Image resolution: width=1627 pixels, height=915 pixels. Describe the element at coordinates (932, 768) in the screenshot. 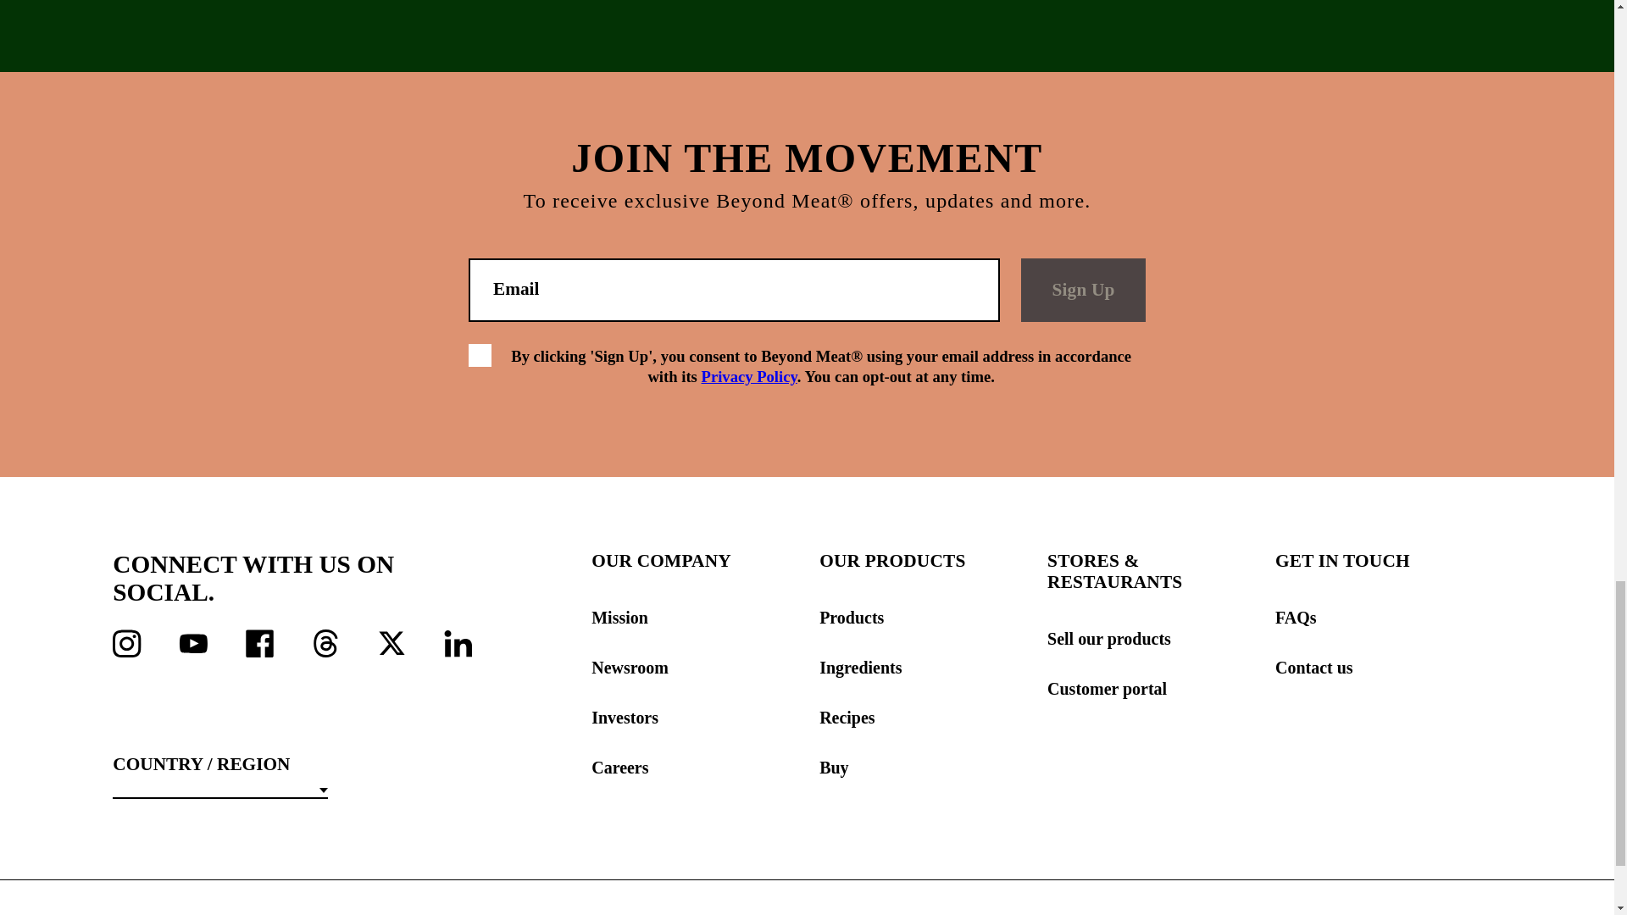

I see `Buy` at that location.